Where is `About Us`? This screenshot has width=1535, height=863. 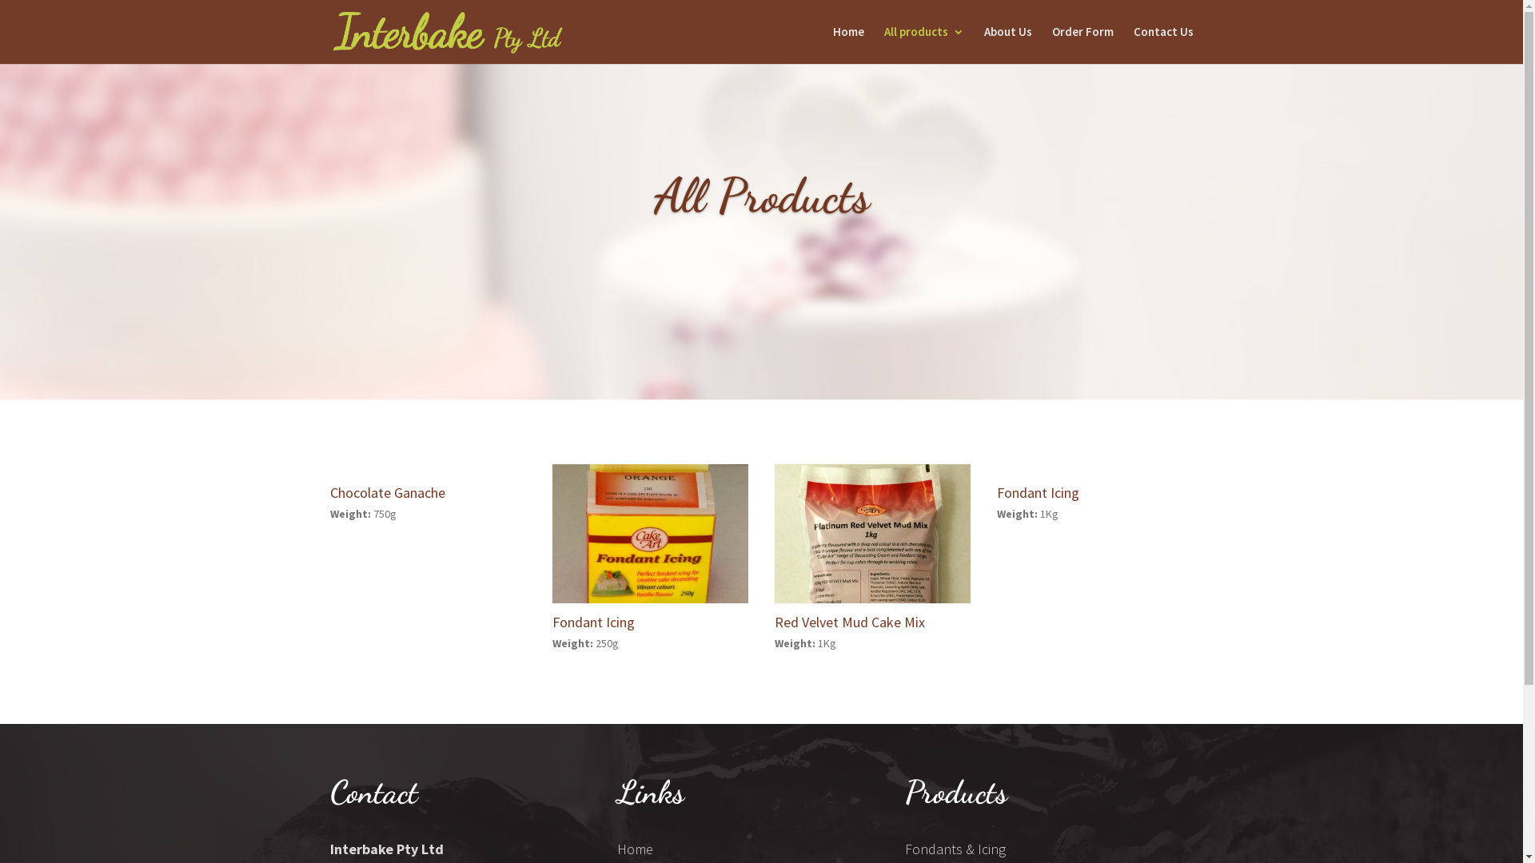 About Us is located at coordinates (1007, 45).